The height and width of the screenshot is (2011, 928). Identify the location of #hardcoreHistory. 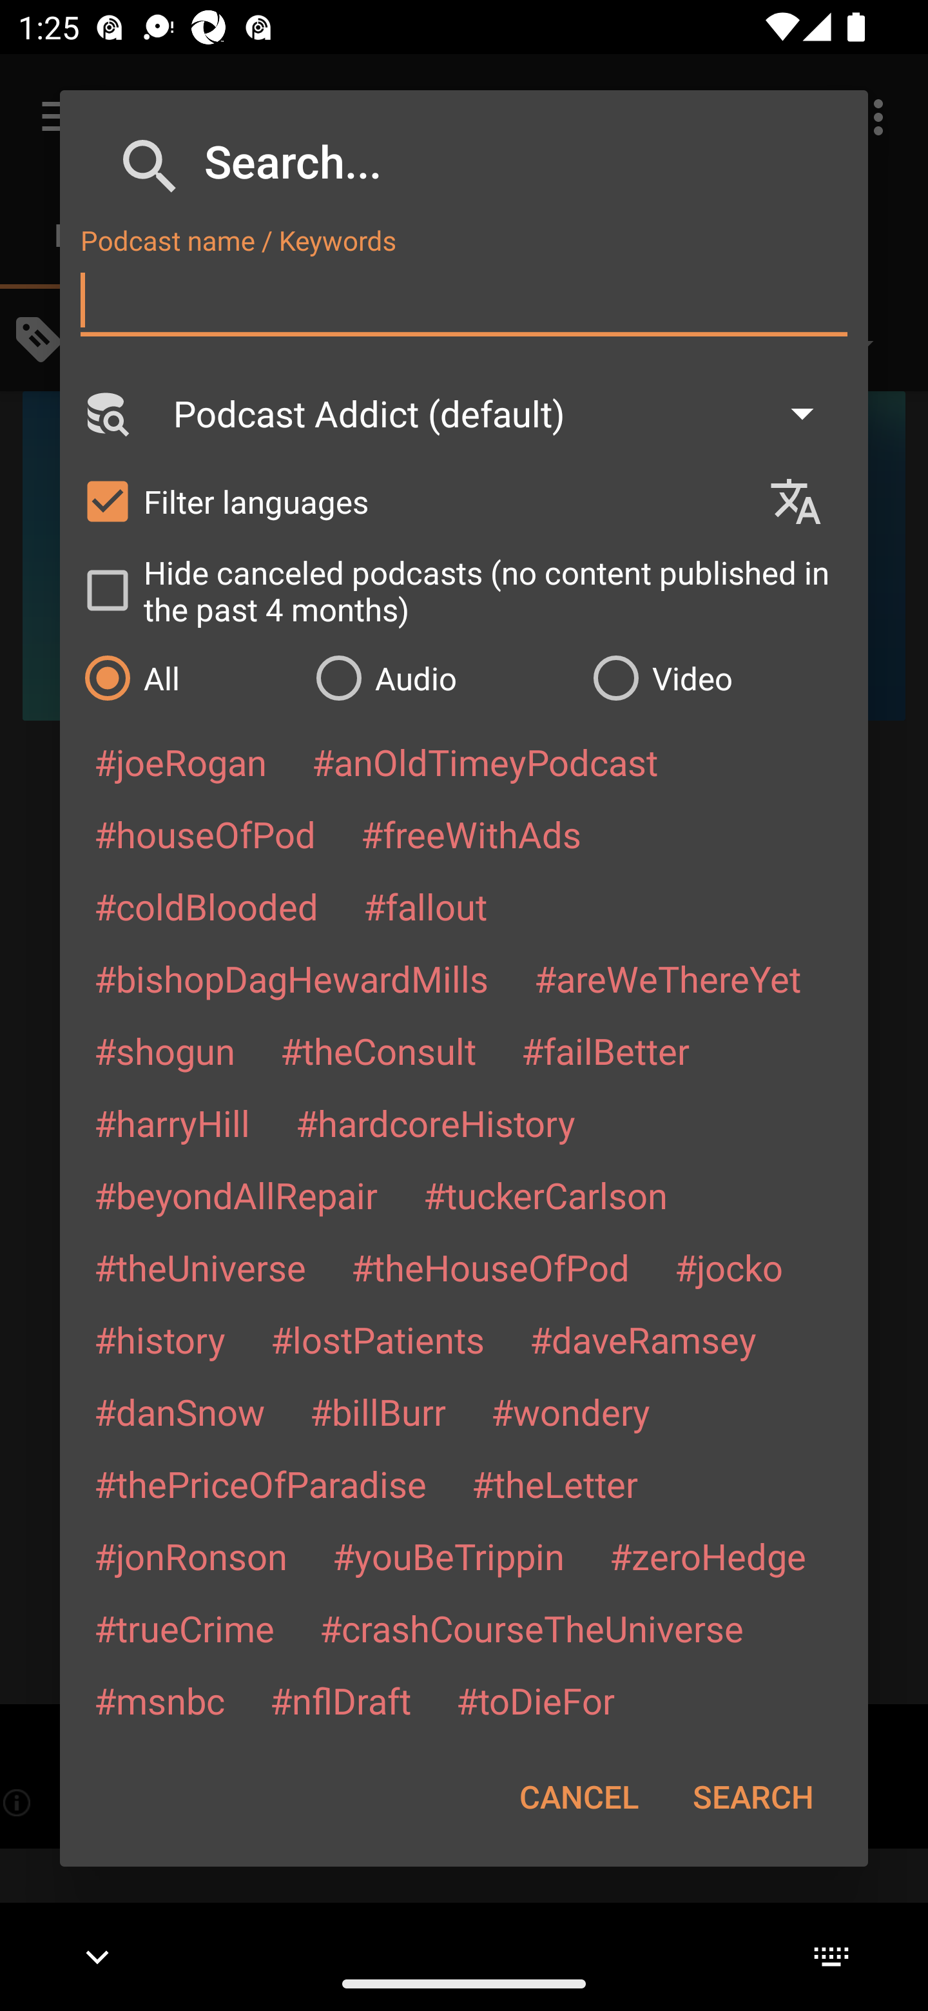
(436, 1123).